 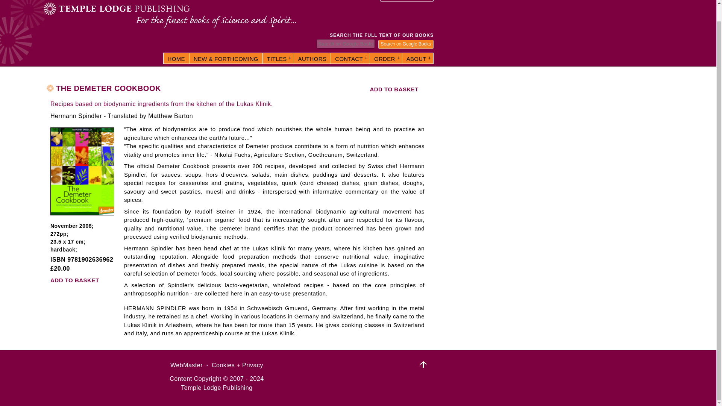 What do you see at coordinates (406, 44) in the screenshot?
I see `Search on Google Books` at bounding box center [406, 44].